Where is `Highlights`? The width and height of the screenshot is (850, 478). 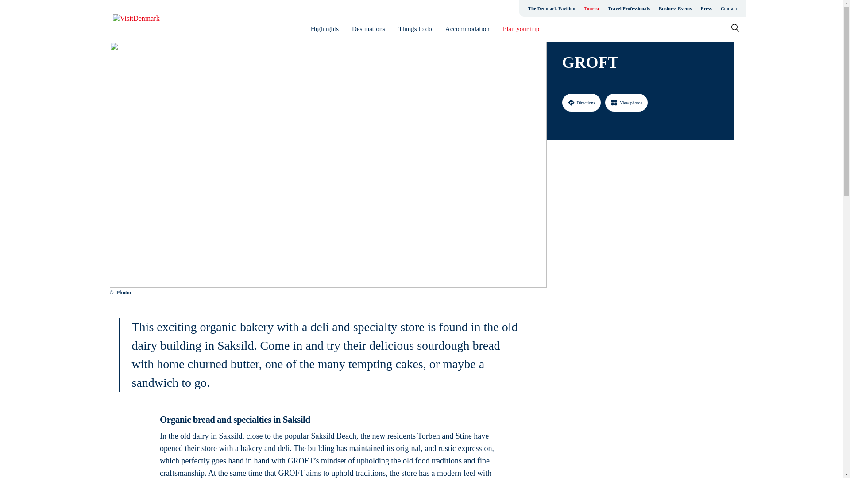
Highlights is located at coordinates (325, 29).